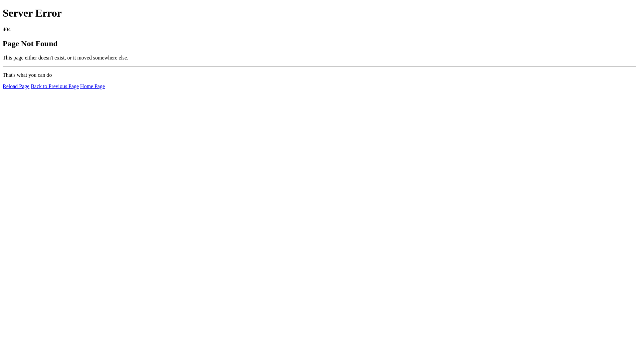 Image resolution: width=639 pixels, height=359 pixels. What do you see at coordinates (16, 86) in the screenshot?
I see `Reload Page` at bounding box center [16, 86].